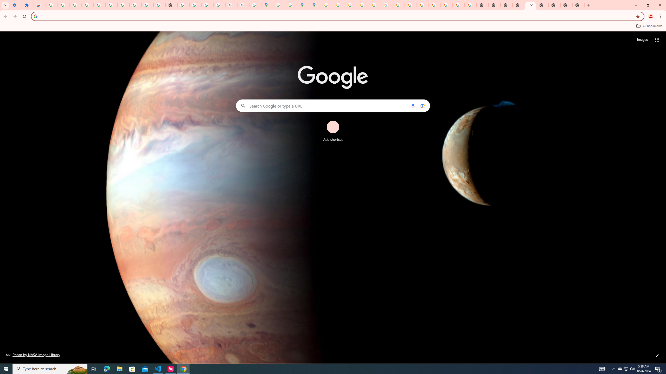  I want to click on Browse Chrome as a guest - Computer - Google Chrome Help, so click(411, 5).